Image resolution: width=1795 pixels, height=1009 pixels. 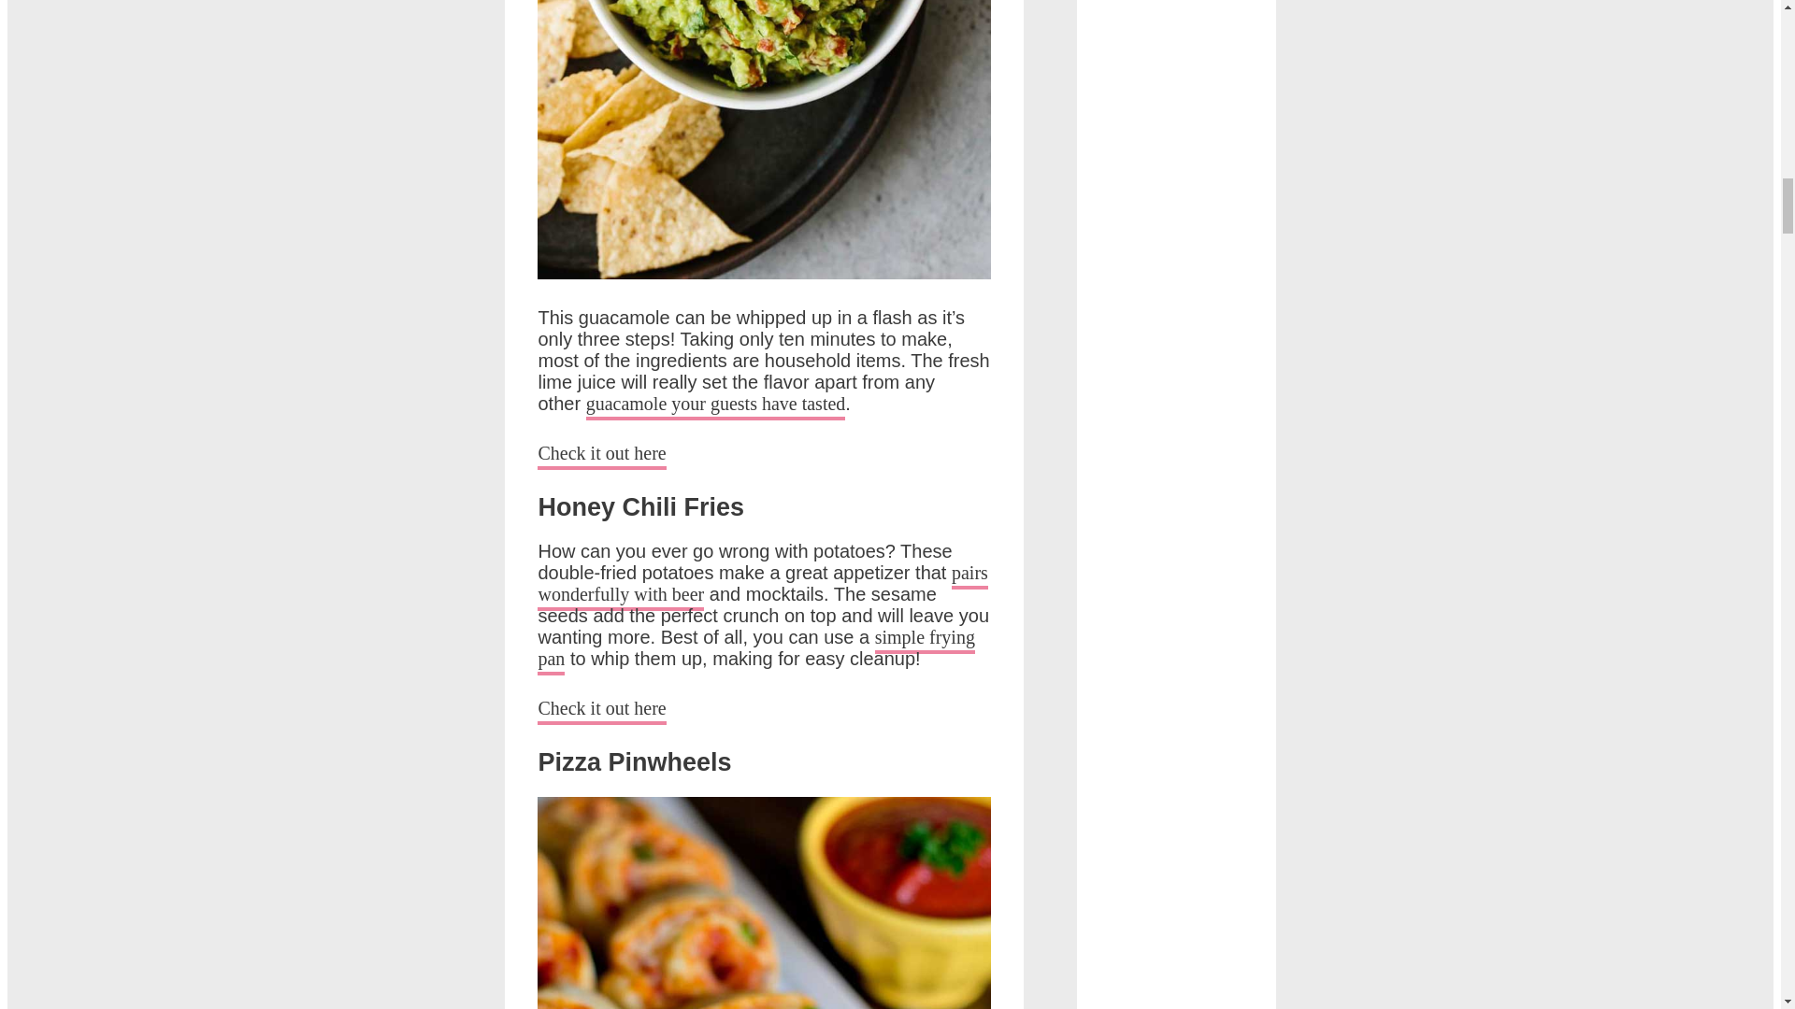 What do you see at coordinates (762, 587) in the screenshot?
I see `pairs wonderfully with beer` at bounding box center [762, 587].